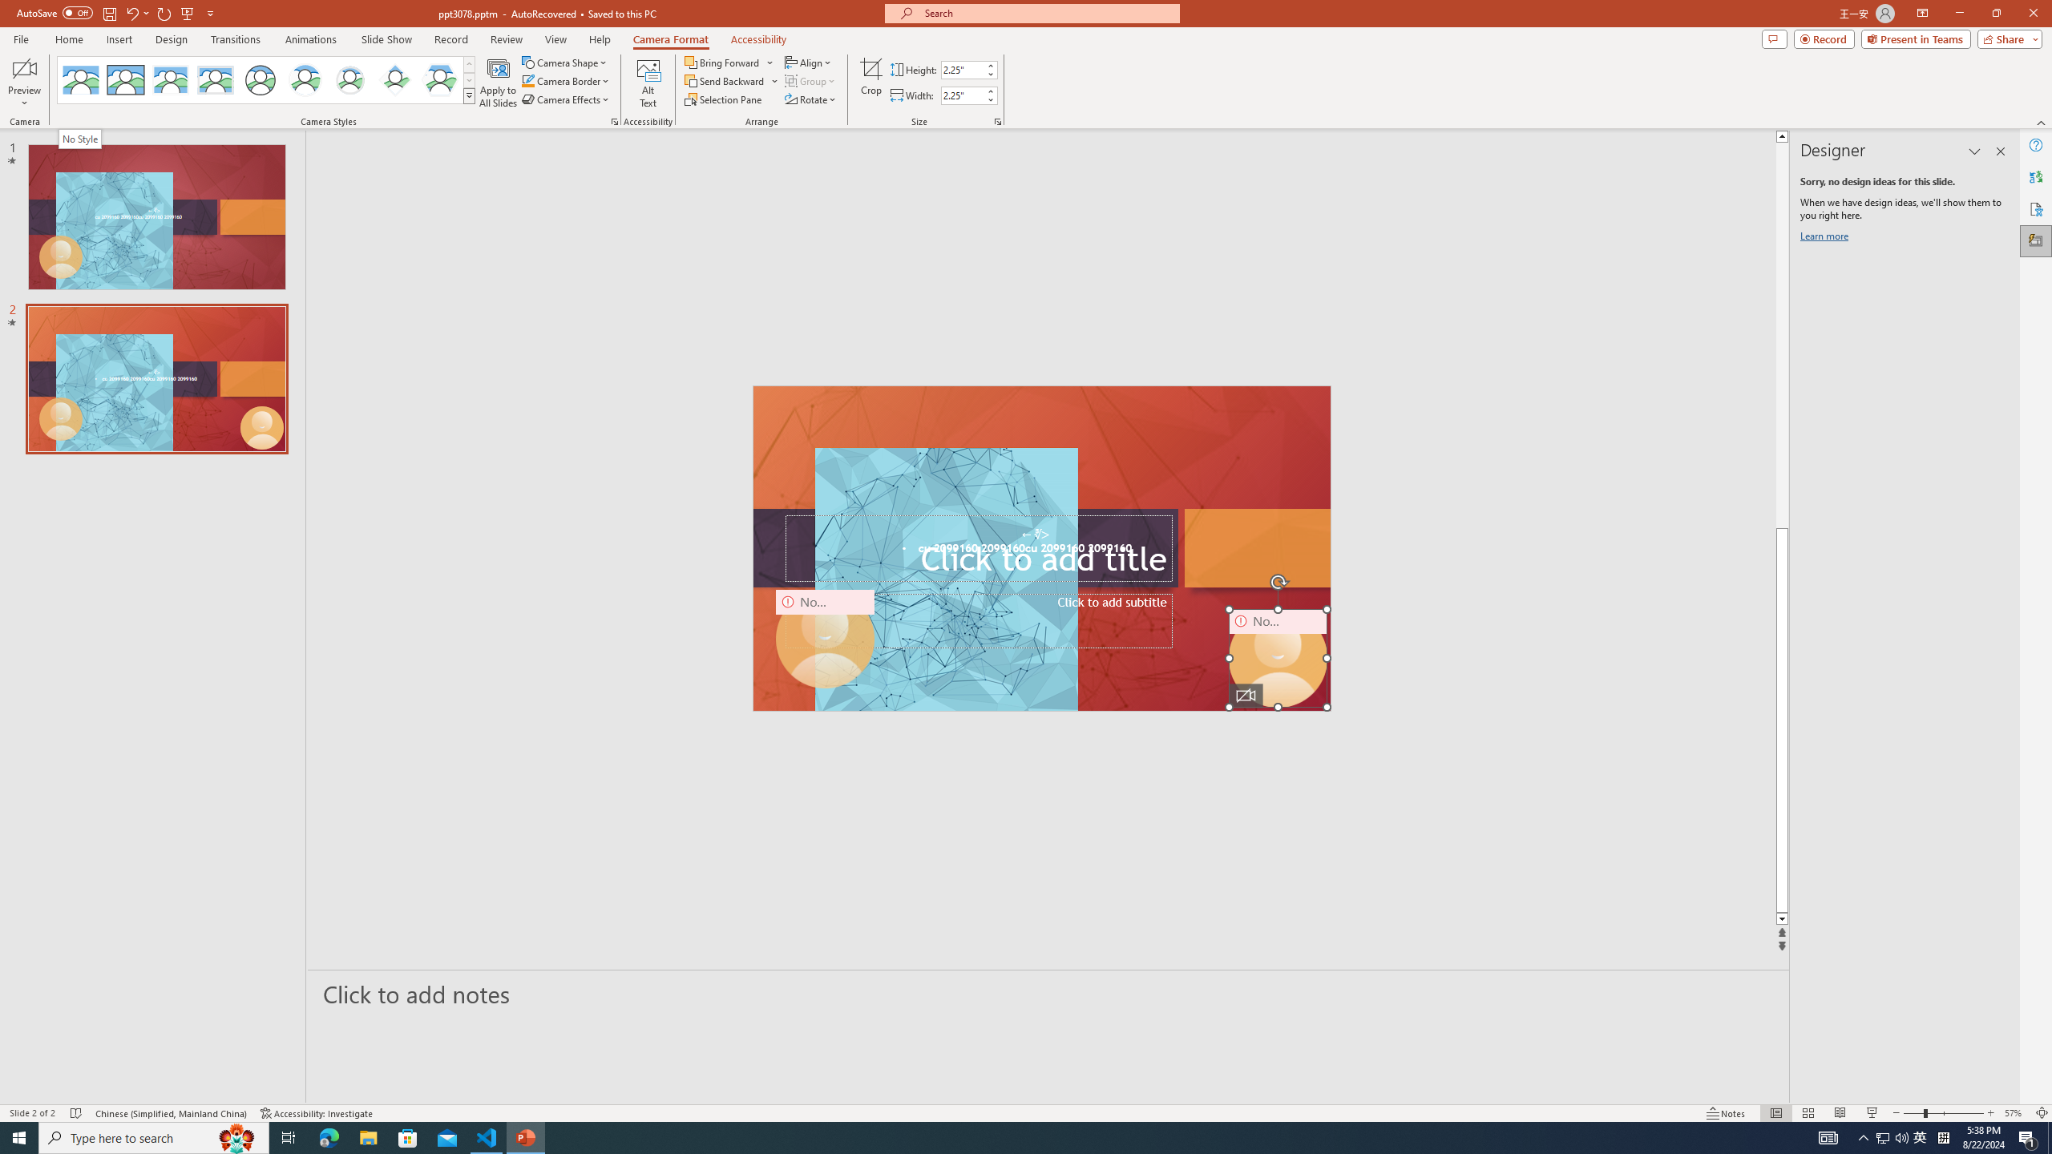  Describe the element at coordinates (266, 80) in the screenshot. I see `AutomationID: CameoStylesGallery` at that location.